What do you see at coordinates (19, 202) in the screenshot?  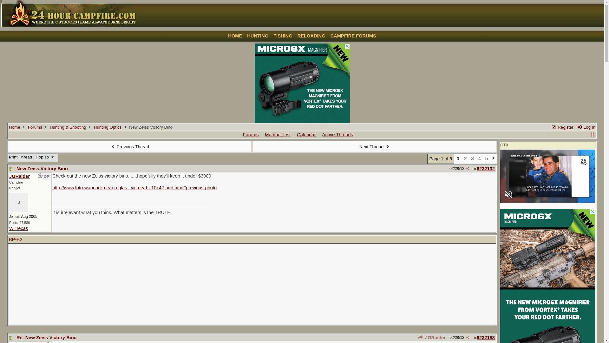 I see `J` at bounding box center [19, 202].